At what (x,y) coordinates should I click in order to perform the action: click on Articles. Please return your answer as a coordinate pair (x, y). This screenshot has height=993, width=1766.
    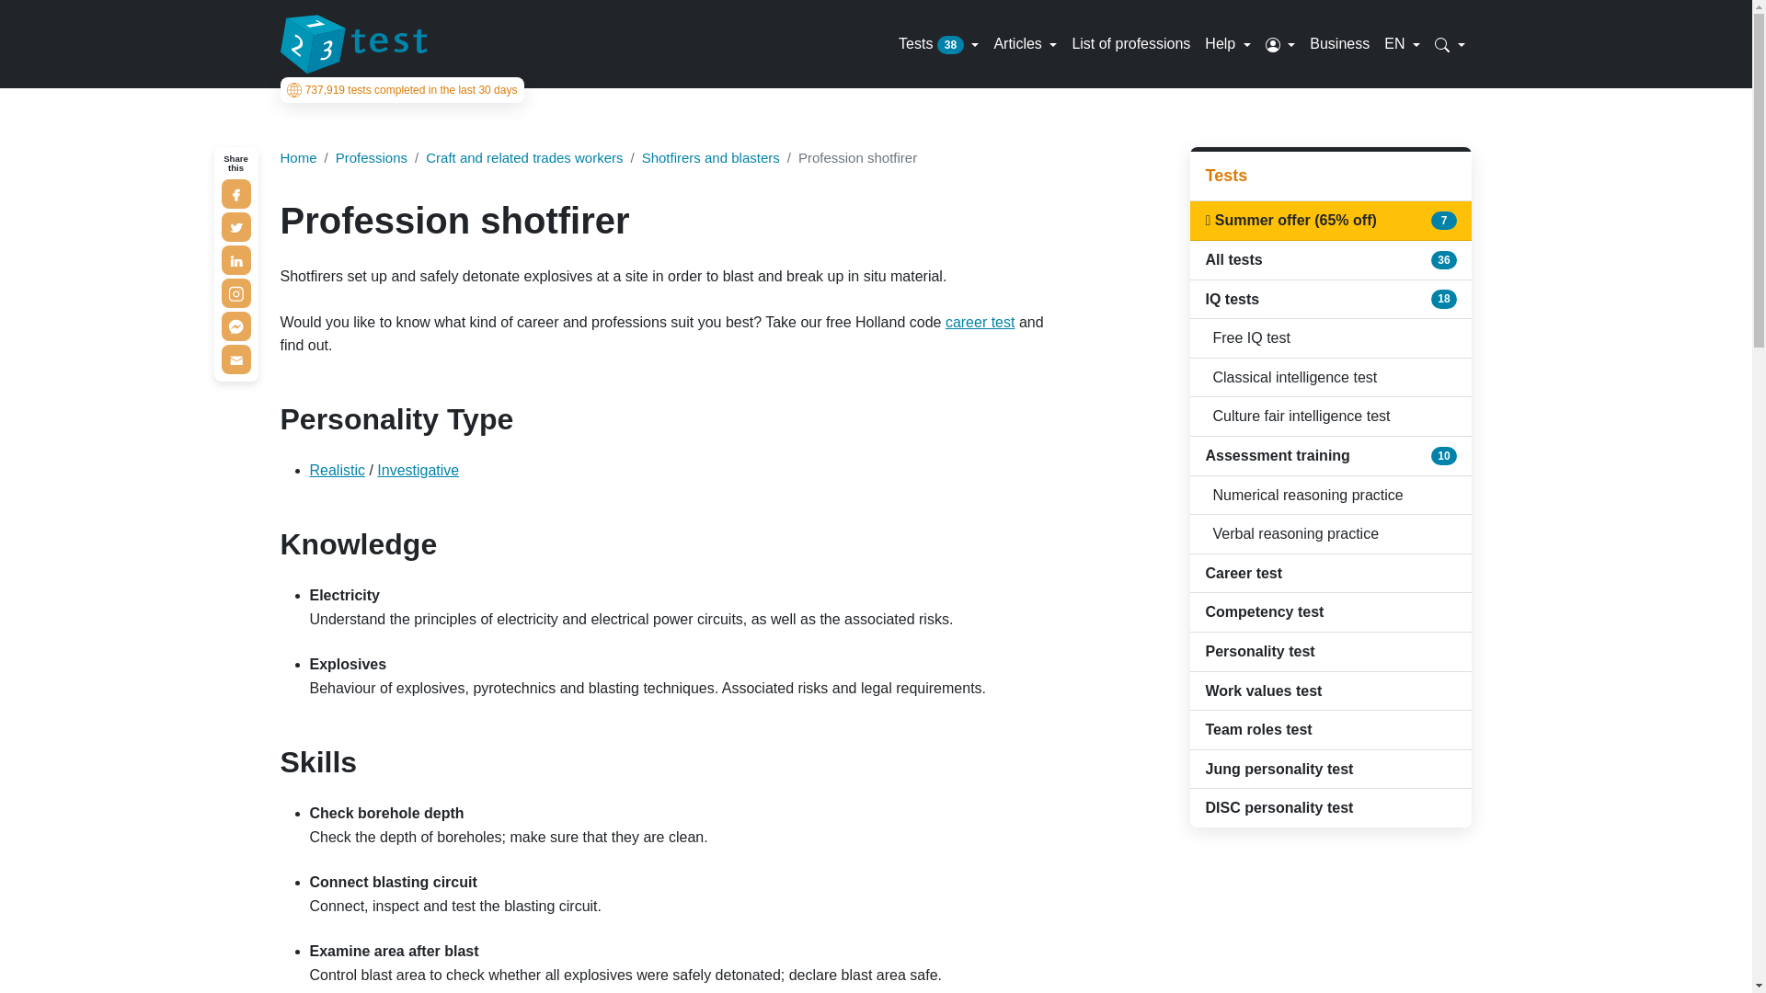
    Looking at the image, I should click on (1025, 44).